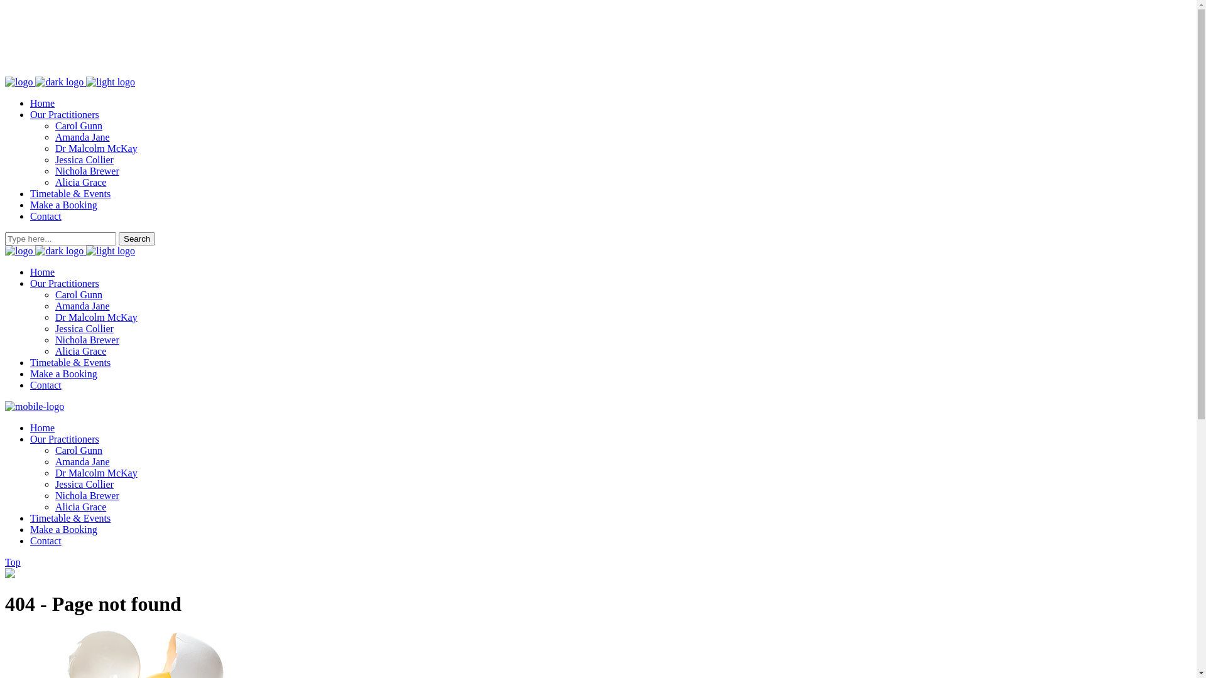 This screenshot has width=1206, height=678. I want to click on Make a Booking, so click(64, 530).